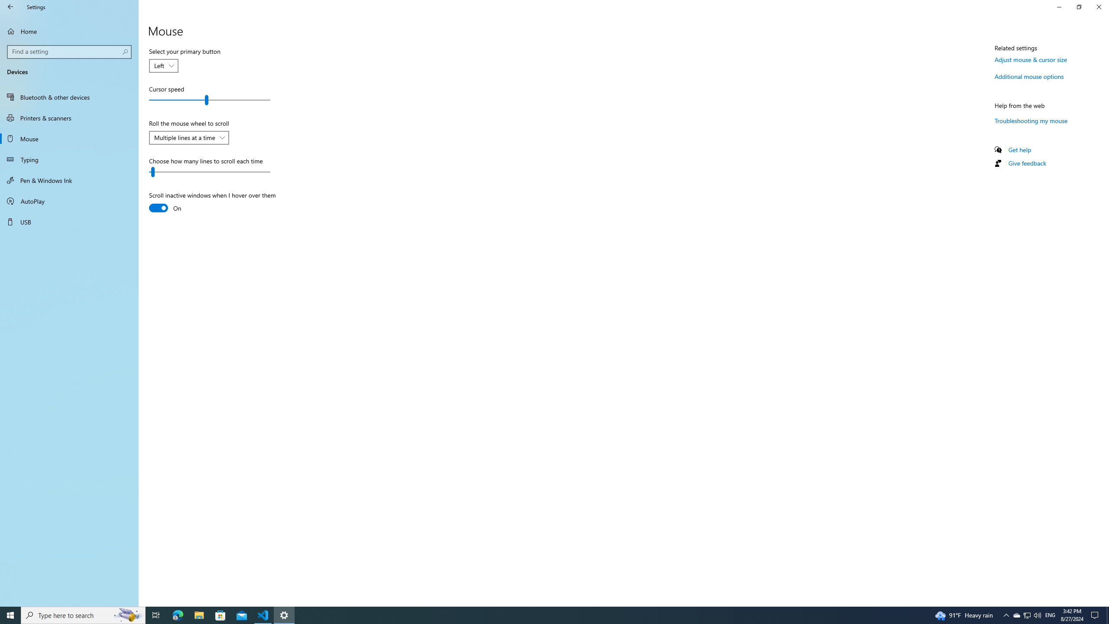 The width and height of the screenshot is (1109, 624). What do you see at coordinates (70, 52) in the screenshot?
I see `Search box, Find a setting` at bounding box center [70, 52].